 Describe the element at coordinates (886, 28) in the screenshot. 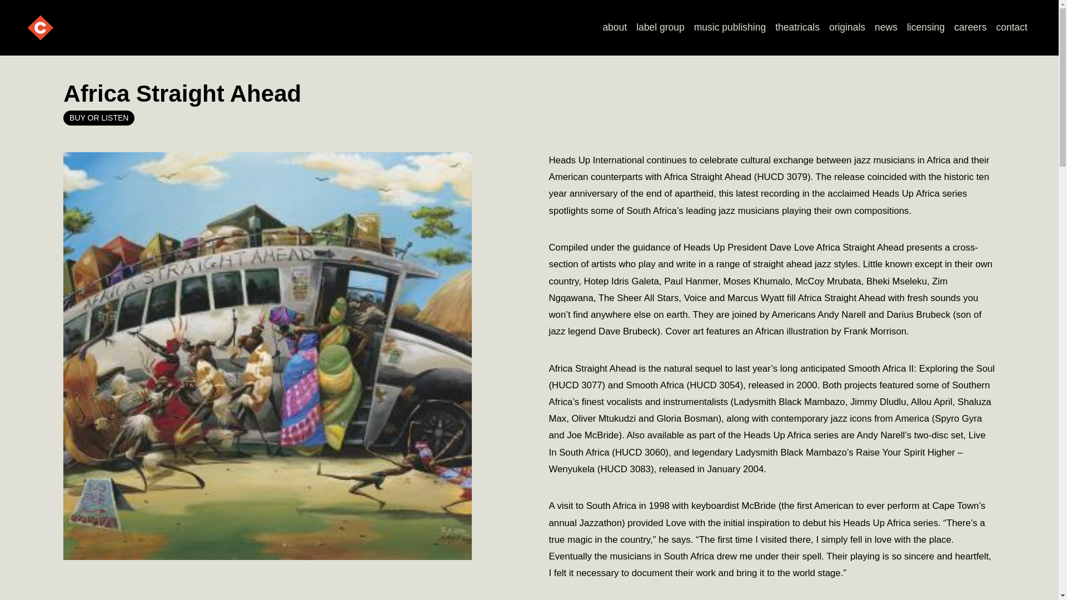

I see `news` at that location.